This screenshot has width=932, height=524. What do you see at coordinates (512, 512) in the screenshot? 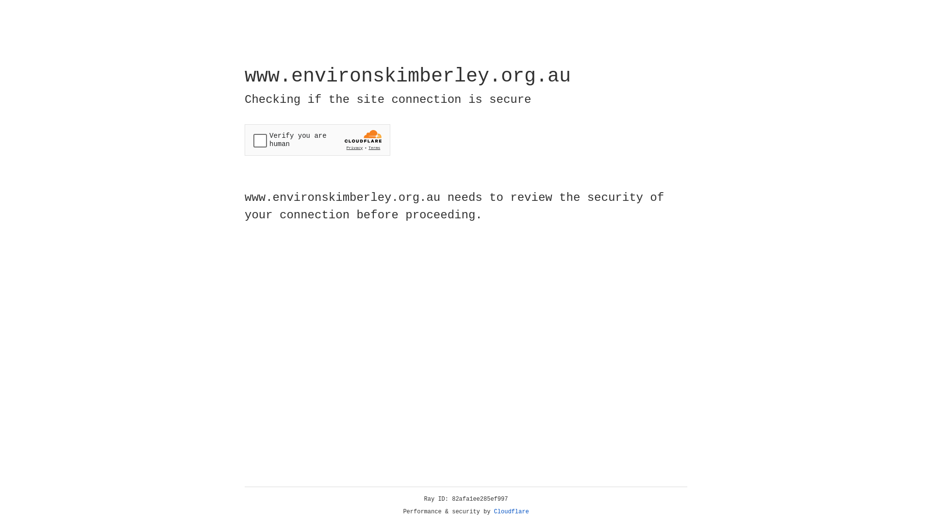
I see `Cloudflare` at bounding box center [512, 512].